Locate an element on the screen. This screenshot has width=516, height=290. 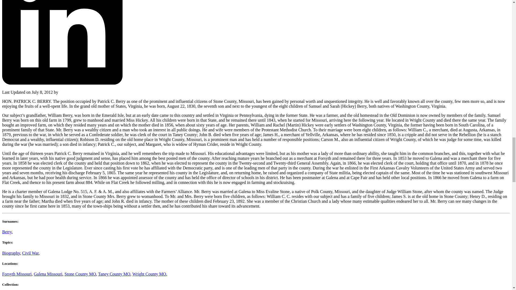
Stone County MO is located at coordinates (80, 274).